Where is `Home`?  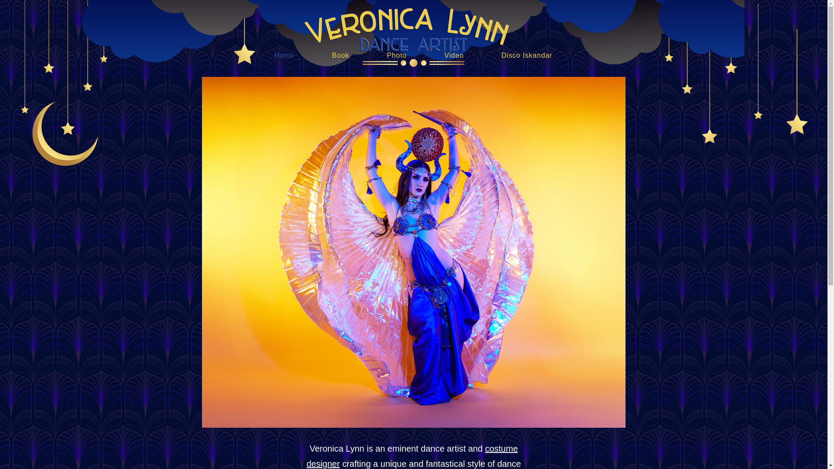
Home is located at coordinates (284, 56).